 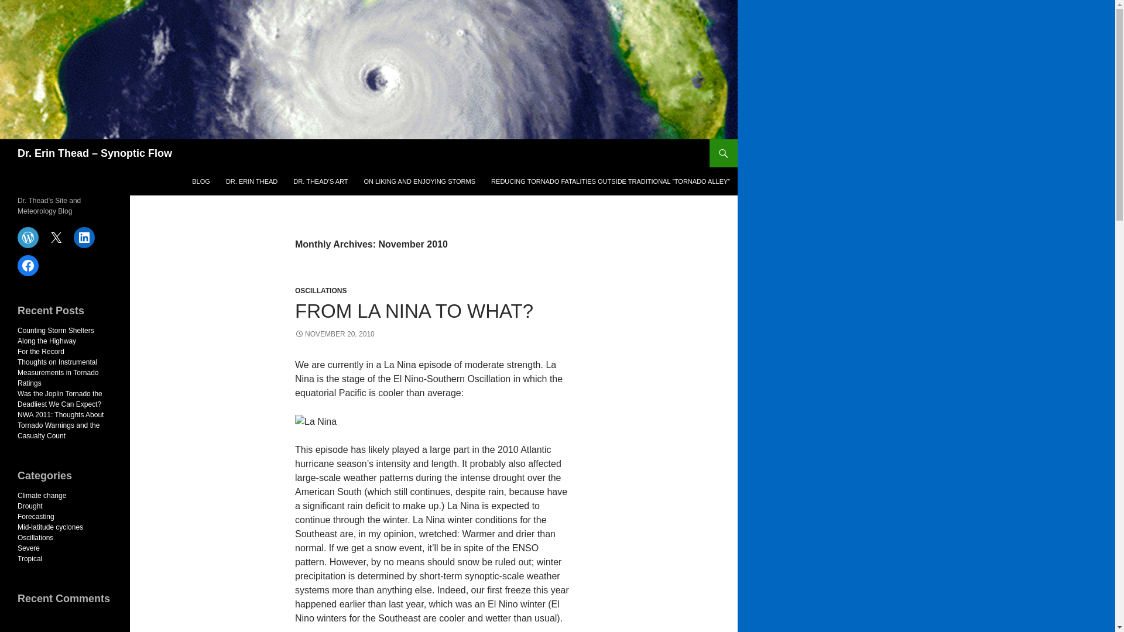 I want to click on Climate change, so click(x=42, y=496).